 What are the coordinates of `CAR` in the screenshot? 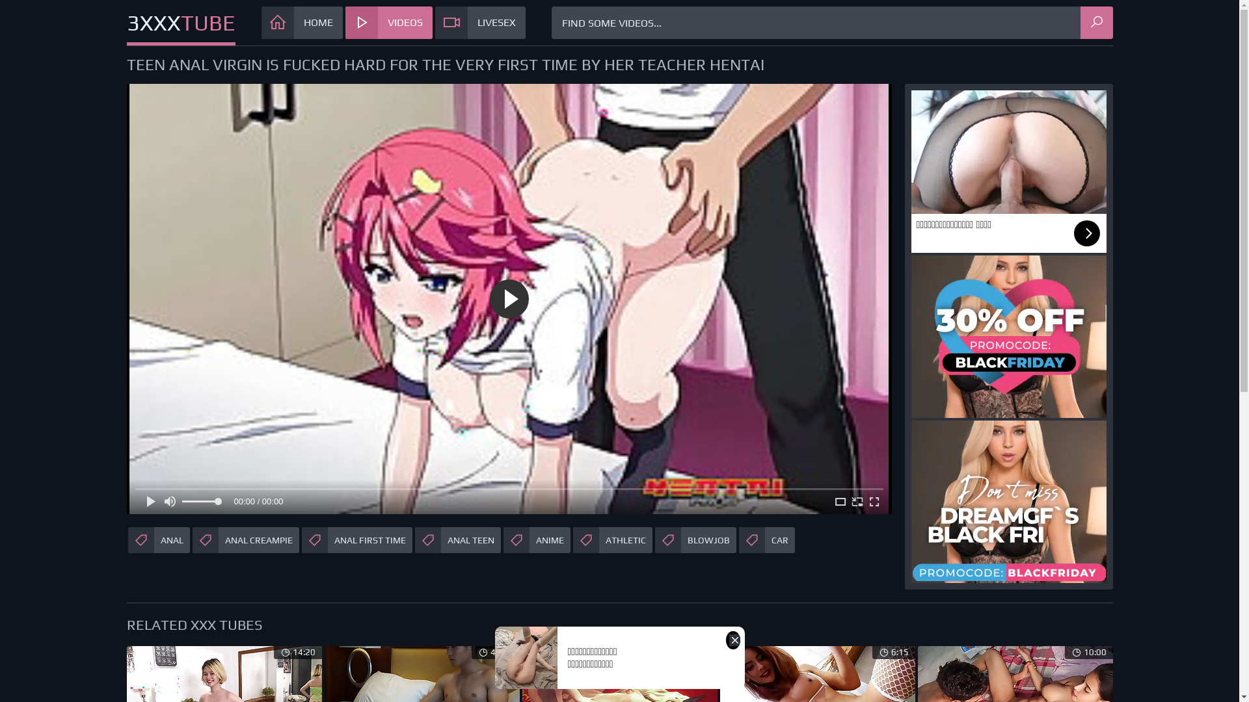 It's located at (767, 539).